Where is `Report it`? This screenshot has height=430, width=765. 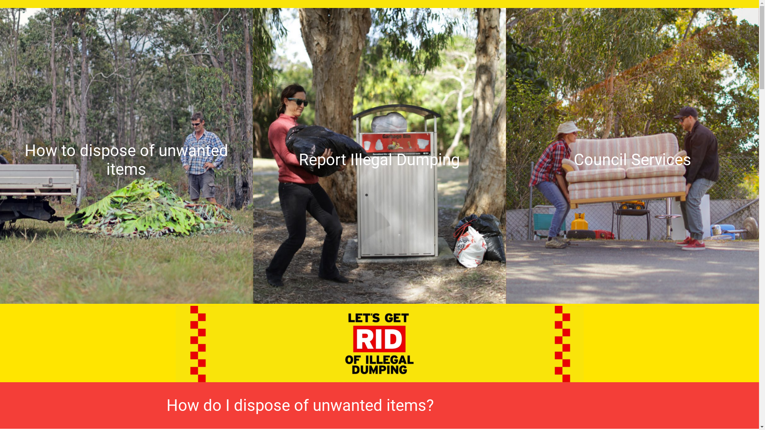 Report it is located at coordinates (483, 13).